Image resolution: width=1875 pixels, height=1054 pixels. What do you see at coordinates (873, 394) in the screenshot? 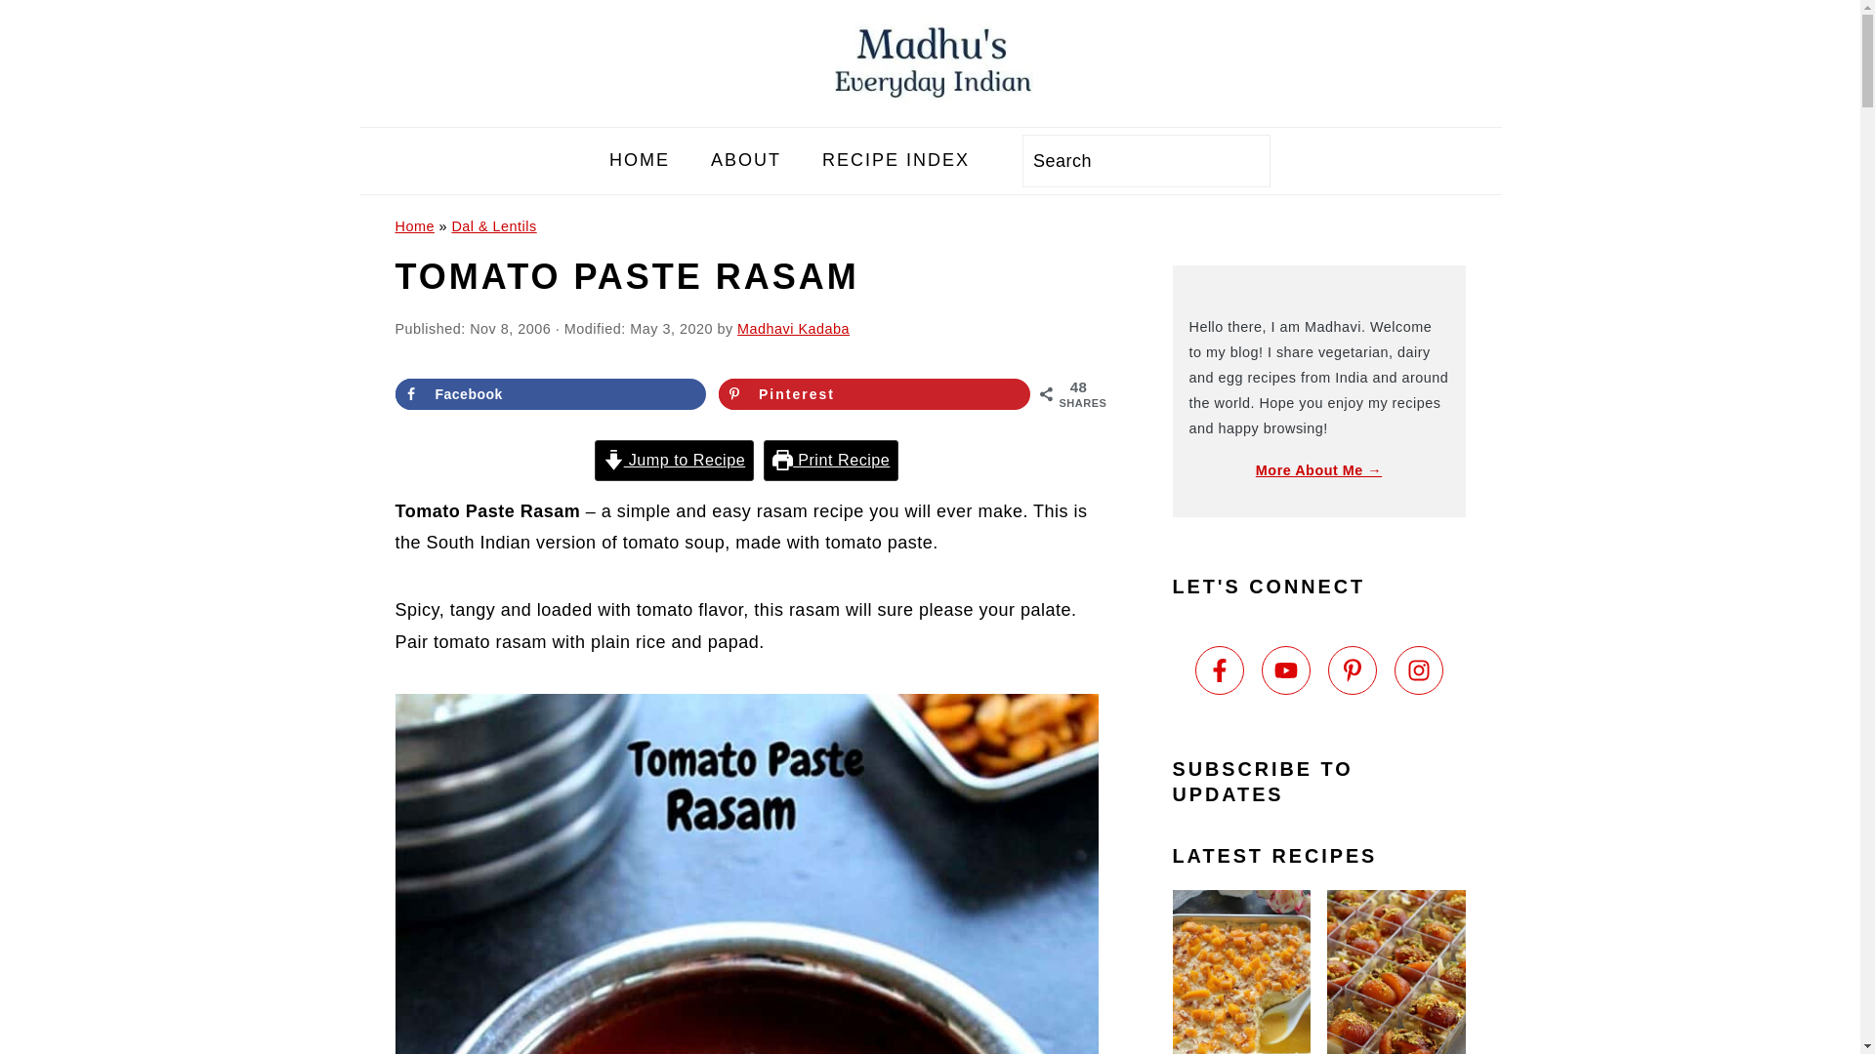
I see `Pinterest` at bounding box center [873, 394].